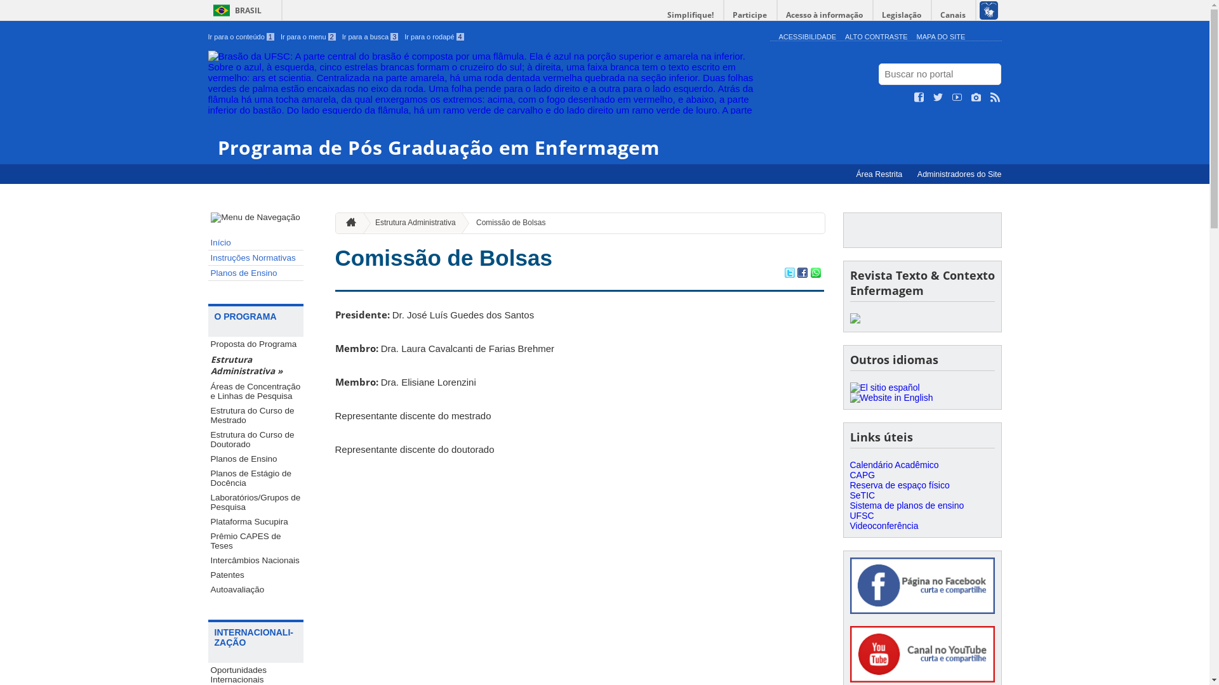 This screenshot has height=685, width=1219. What do you see at coordinates (750, 15) in the screenshot?
I see `Participe` at bounding box center [750, 15].